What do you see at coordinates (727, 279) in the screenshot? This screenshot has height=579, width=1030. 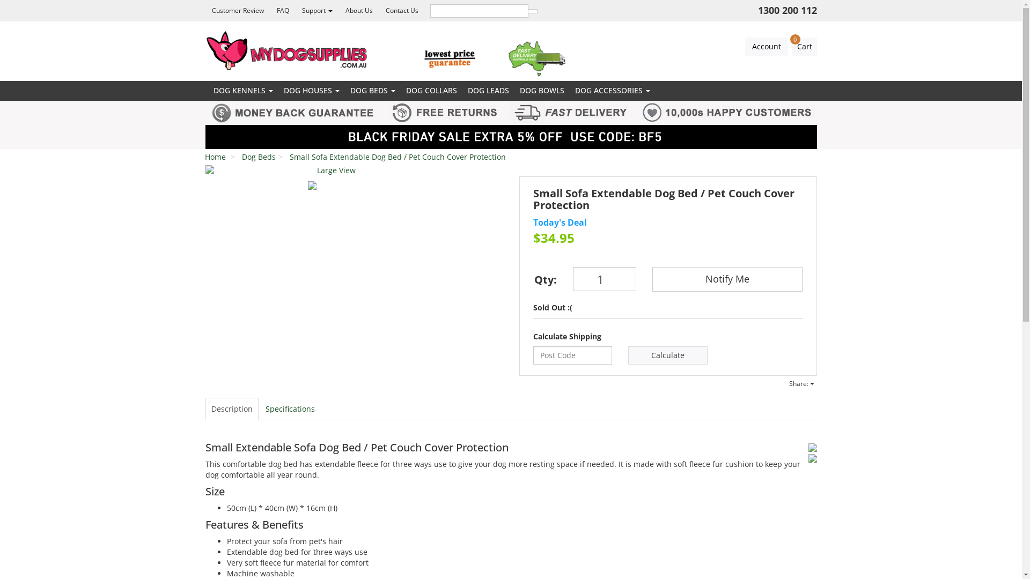 I see `Notify Me` at bounding box center [727, 279].